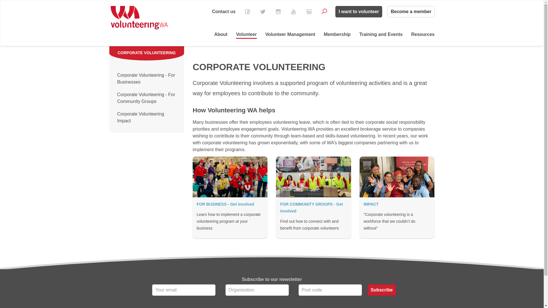 Image resolution: width=548 pixels, height=308 pixels. I want to click on Contact us, so click(224, 11).